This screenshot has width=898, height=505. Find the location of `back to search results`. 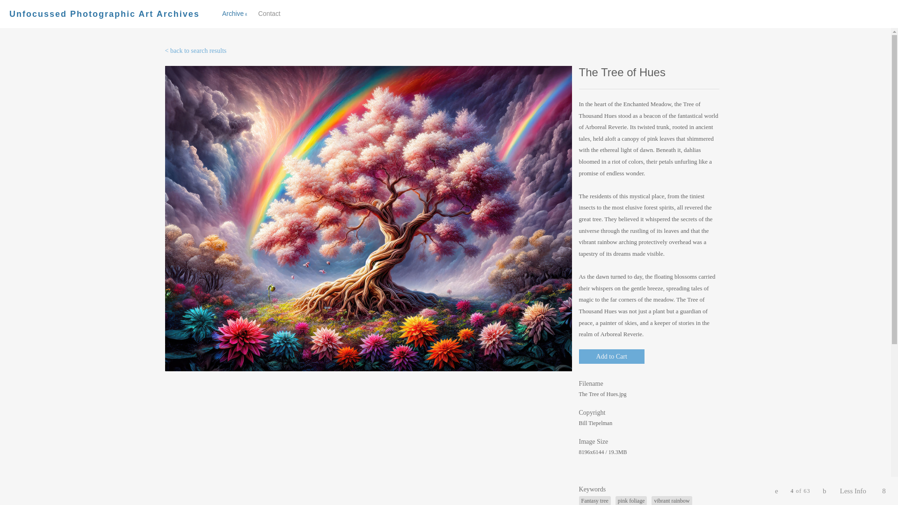

back to search results is located at coordinates (104, 14).